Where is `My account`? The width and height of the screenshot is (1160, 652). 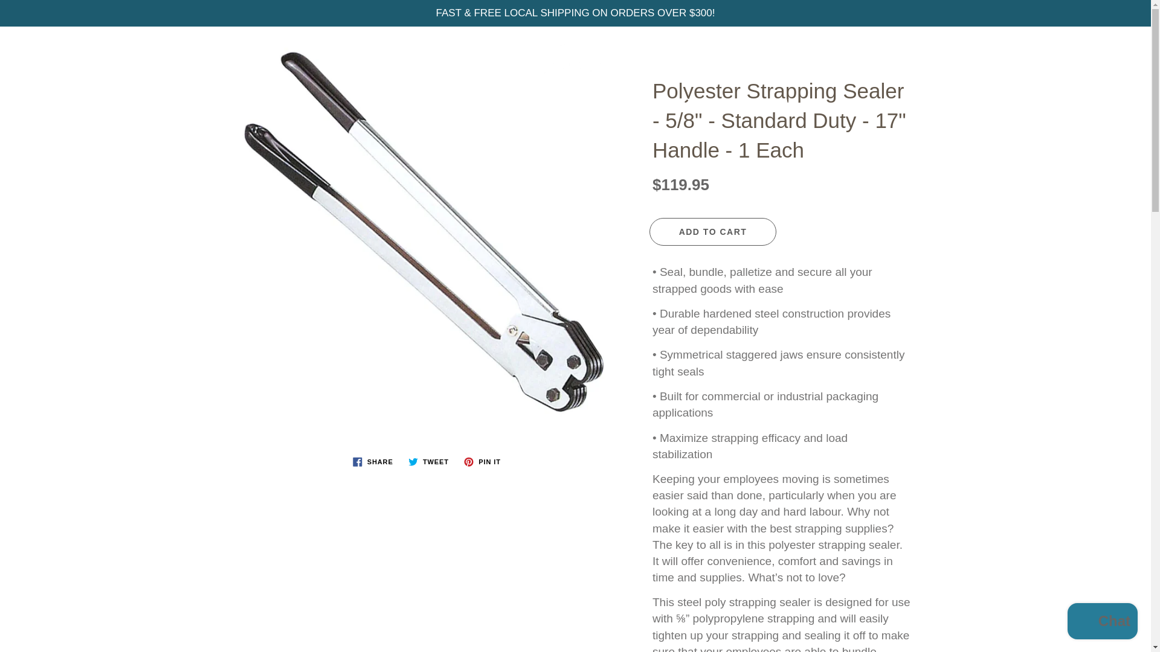 My account is located at coordinates (1100, 47).